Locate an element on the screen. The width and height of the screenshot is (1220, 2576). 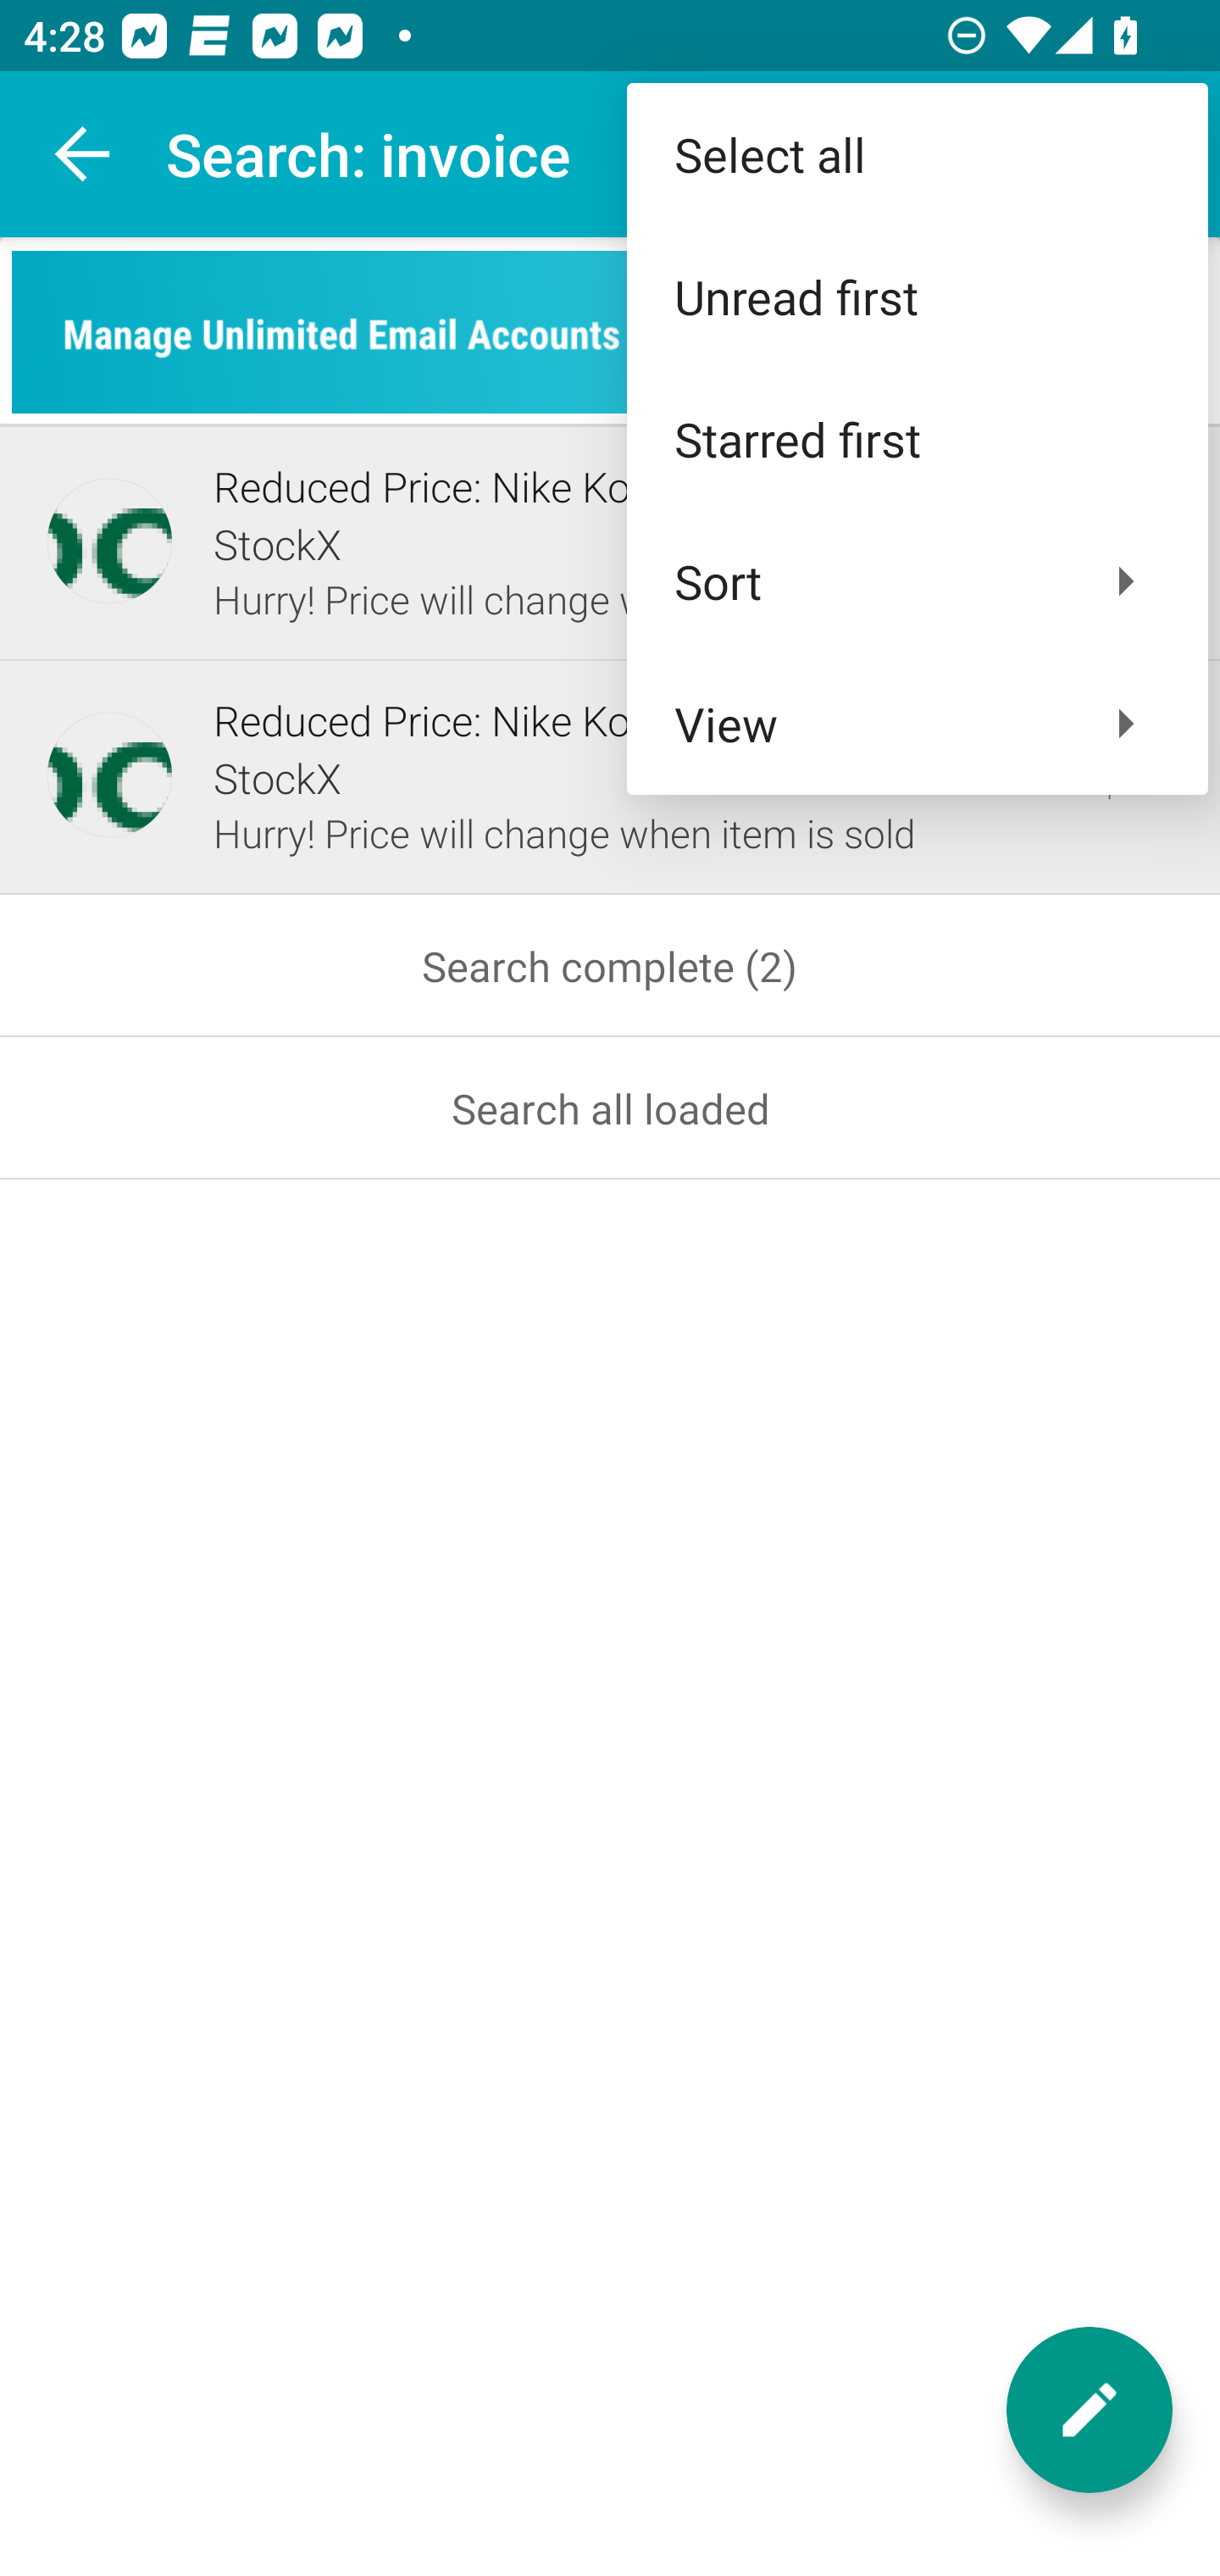
Unread first is located at coordinates (917, 297).